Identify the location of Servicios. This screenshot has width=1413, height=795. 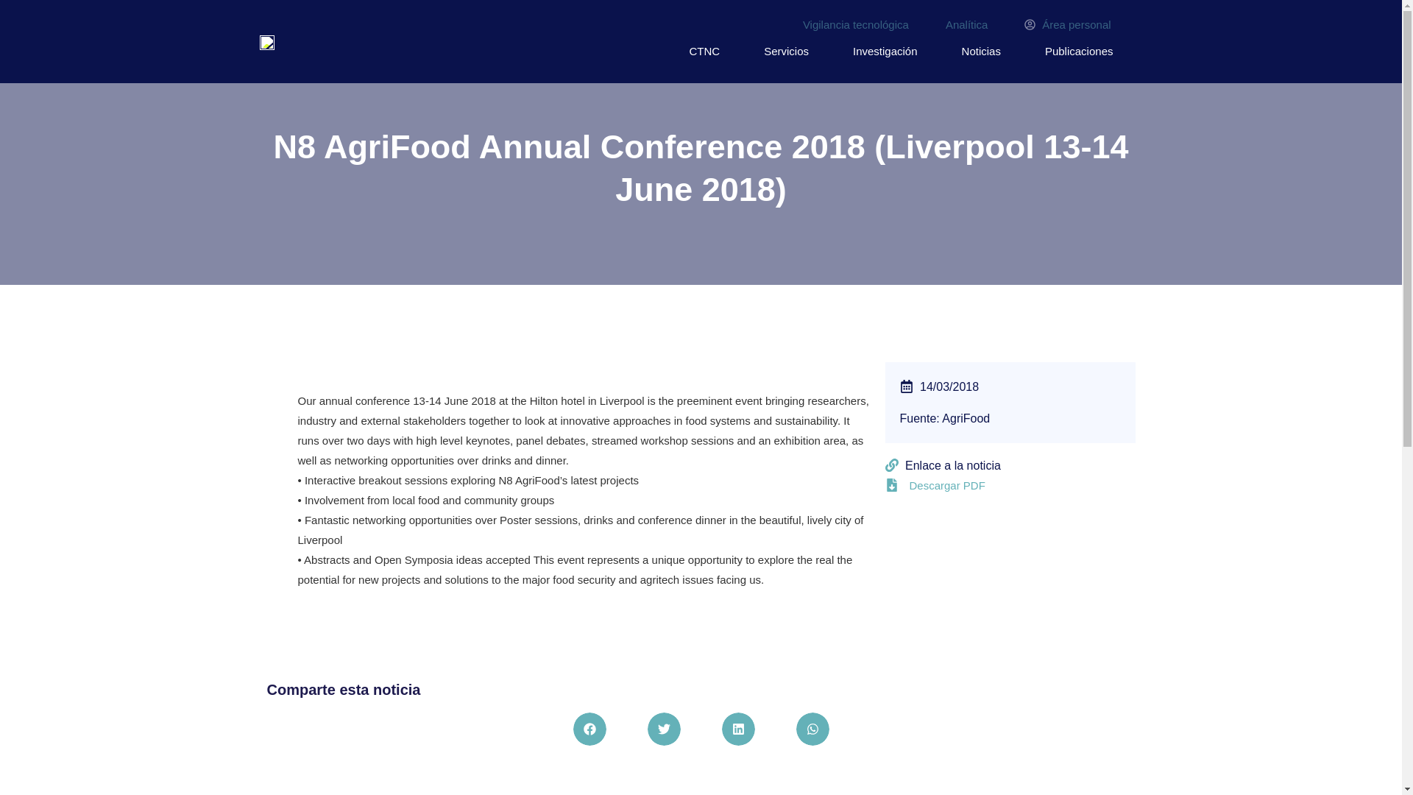
(786, 52).